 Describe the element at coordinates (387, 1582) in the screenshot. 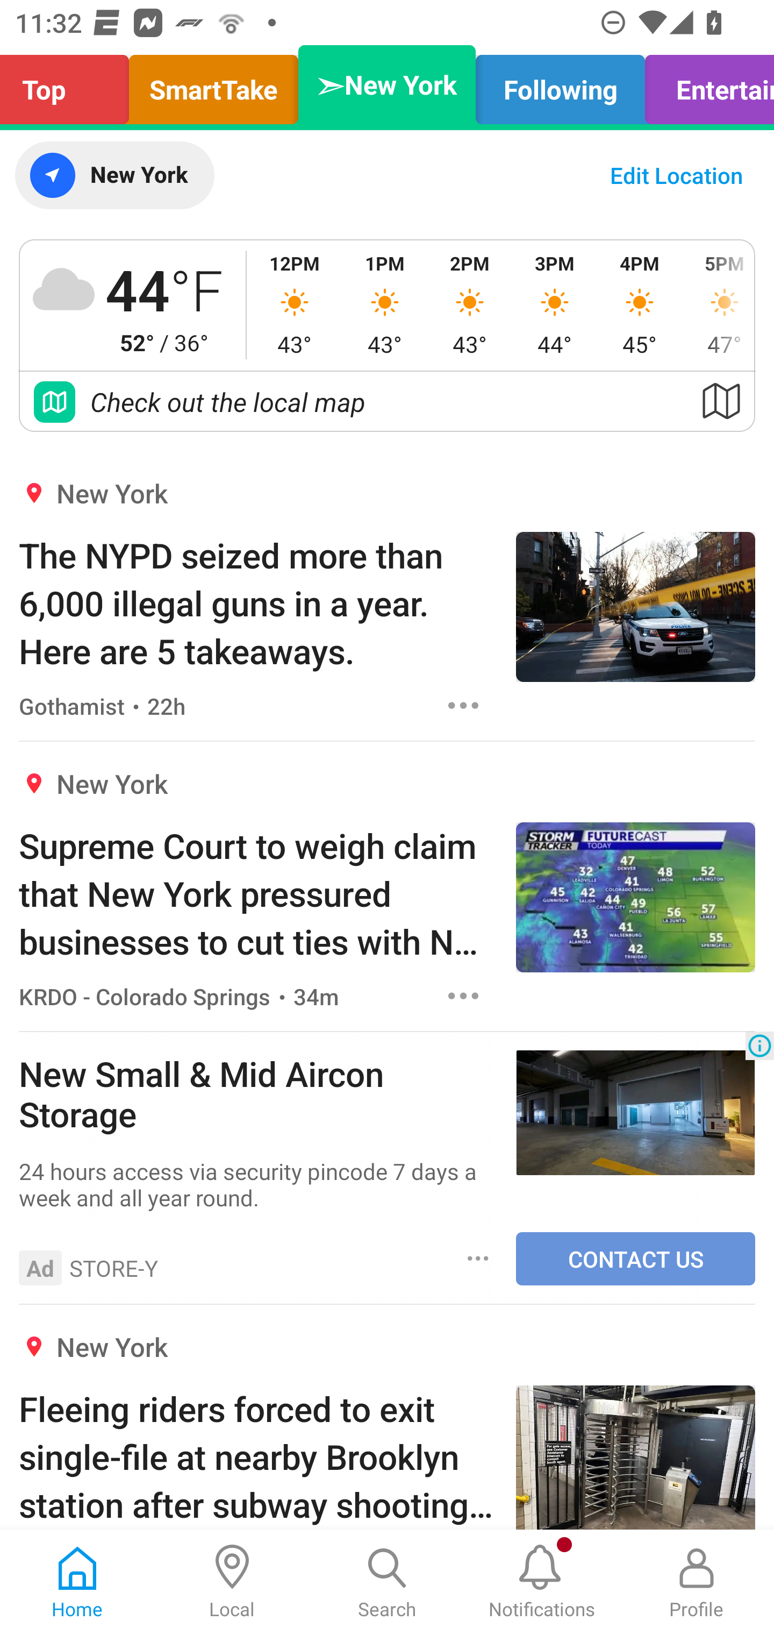

I see `Search` at that location.